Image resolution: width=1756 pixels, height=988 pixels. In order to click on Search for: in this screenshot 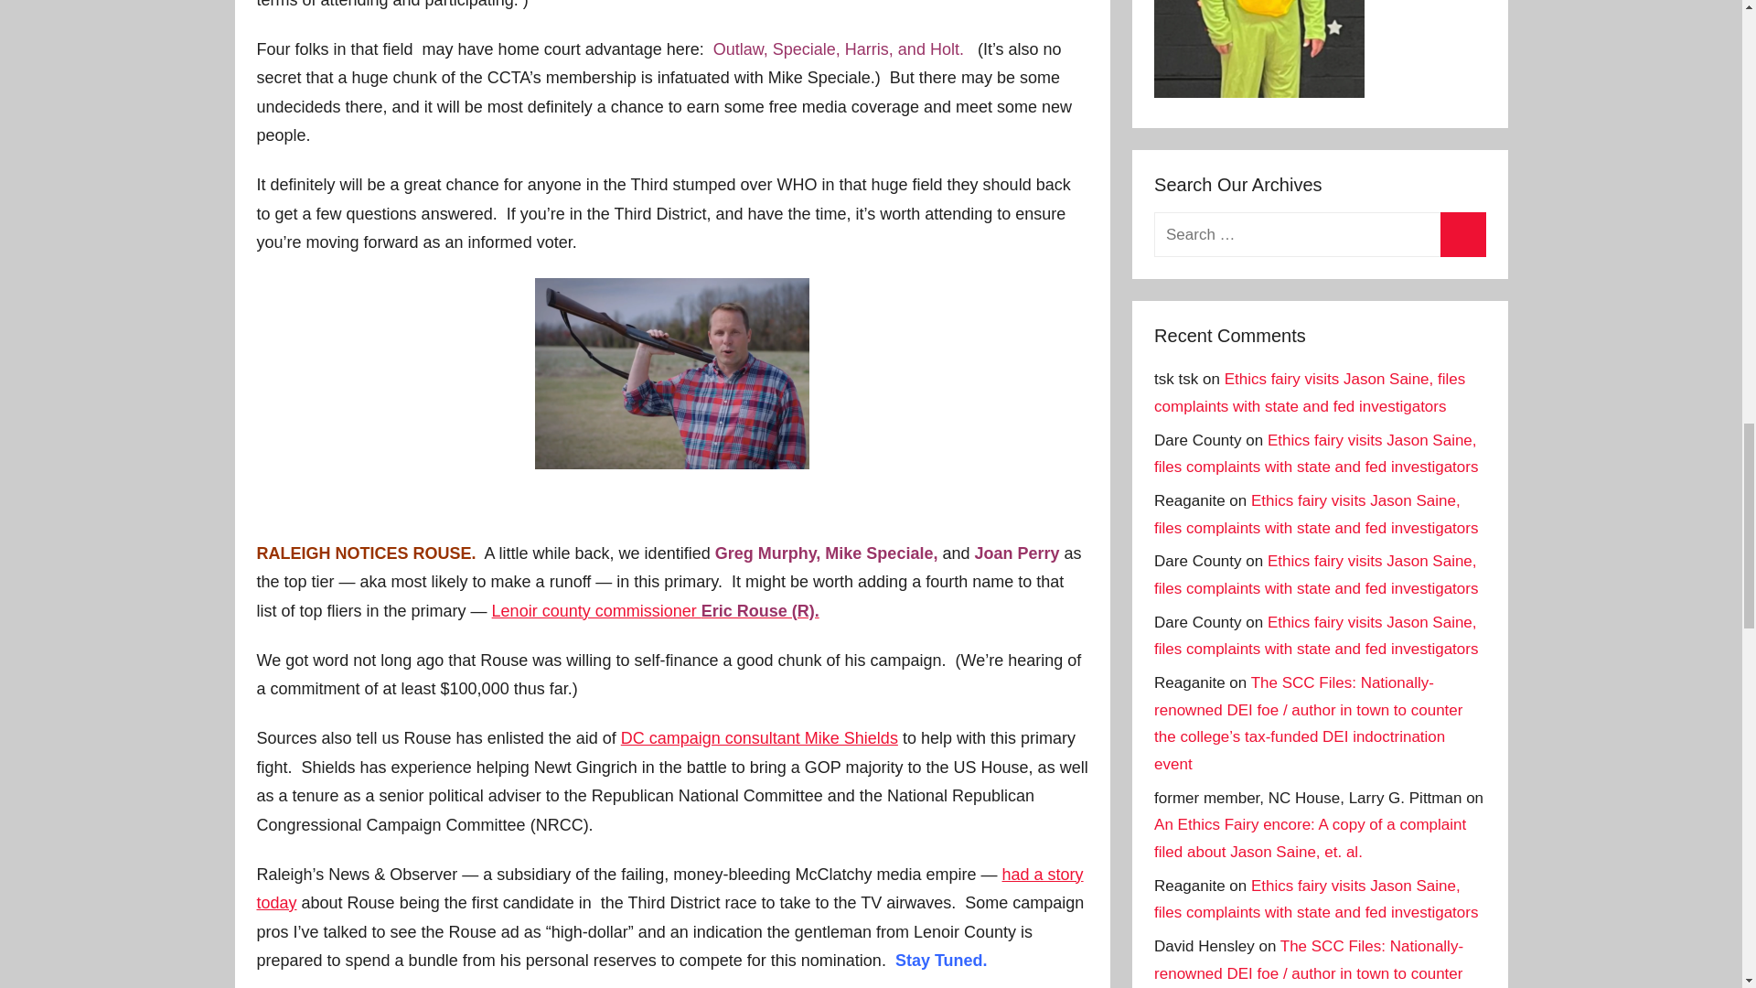, I will do `click(1319, 234)`.